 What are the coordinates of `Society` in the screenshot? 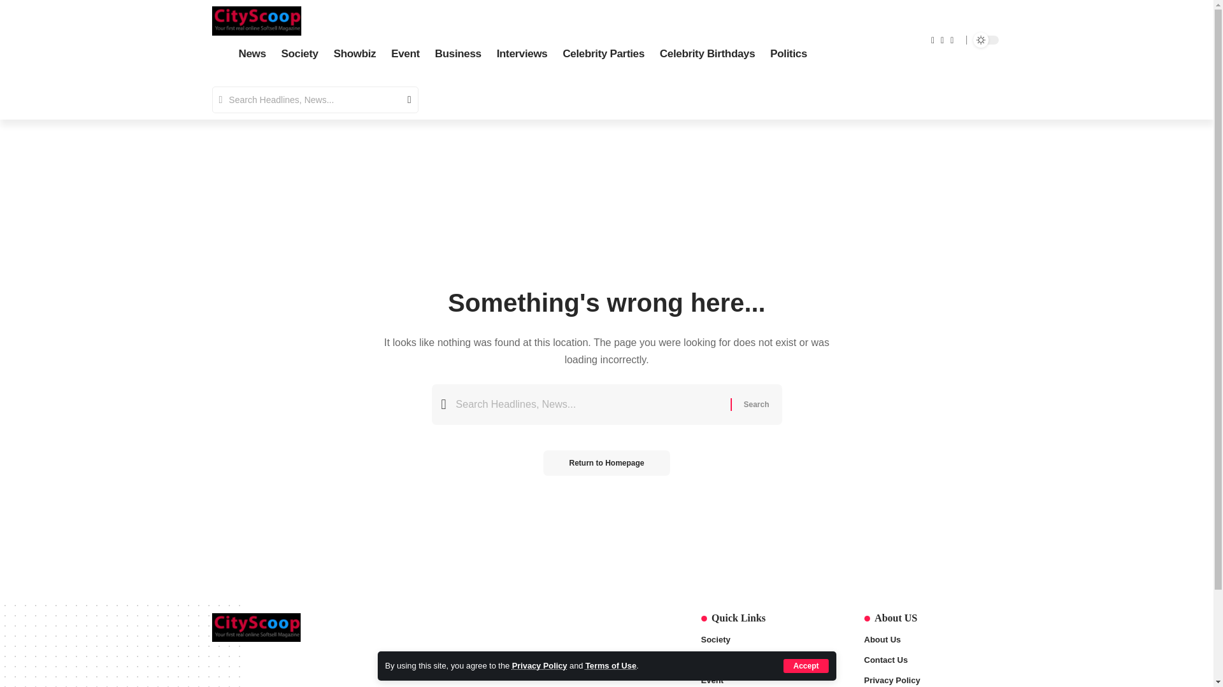 It's located at (769, 641).